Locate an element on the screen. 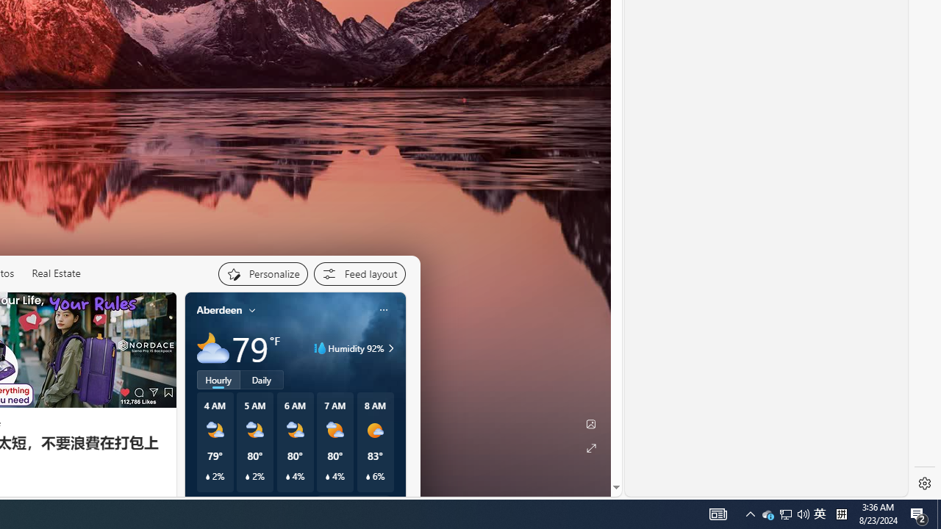  Edit Background is located at coordinates (590, 424).